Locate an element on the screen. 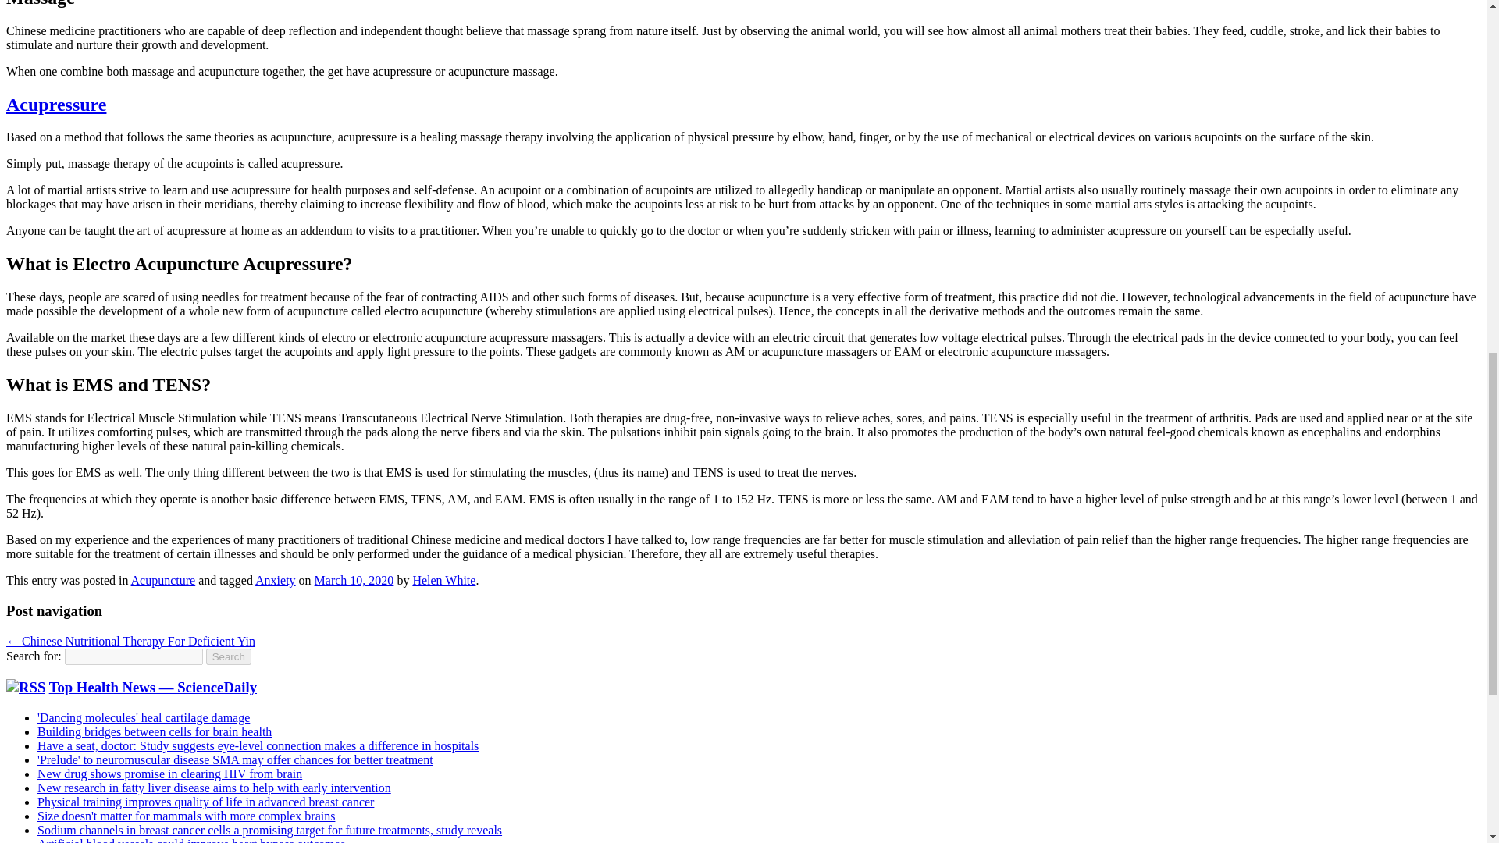 The image size is (1499, 843). 'Dancing molecules' heal cartilage damage is located at coordinates (144, 717).